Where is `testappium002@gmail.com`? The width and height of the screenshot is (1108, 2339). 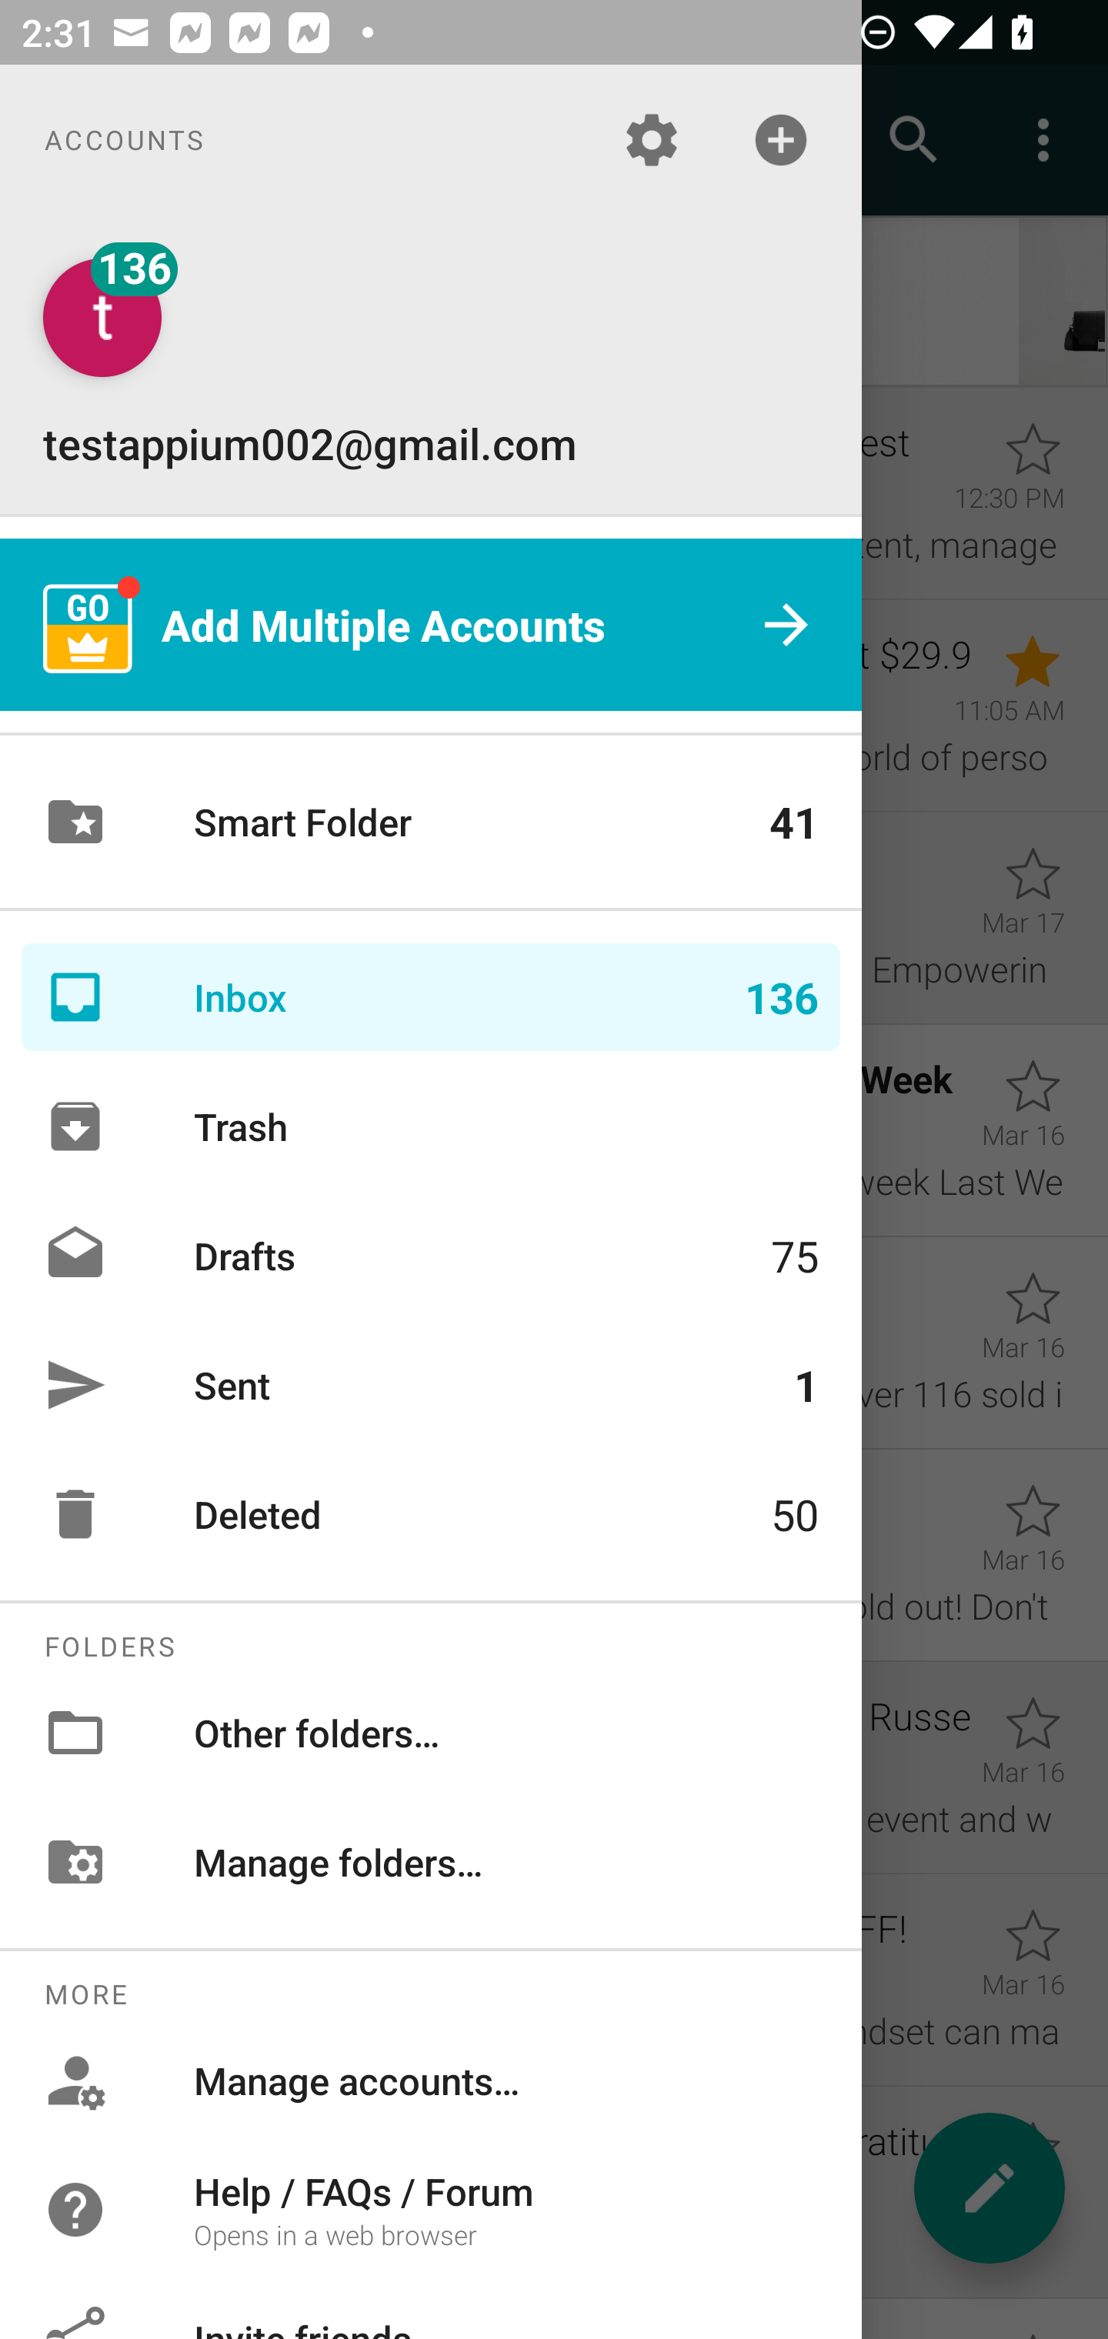 testappium002@gmail.com is located at coordinates (431, 365).